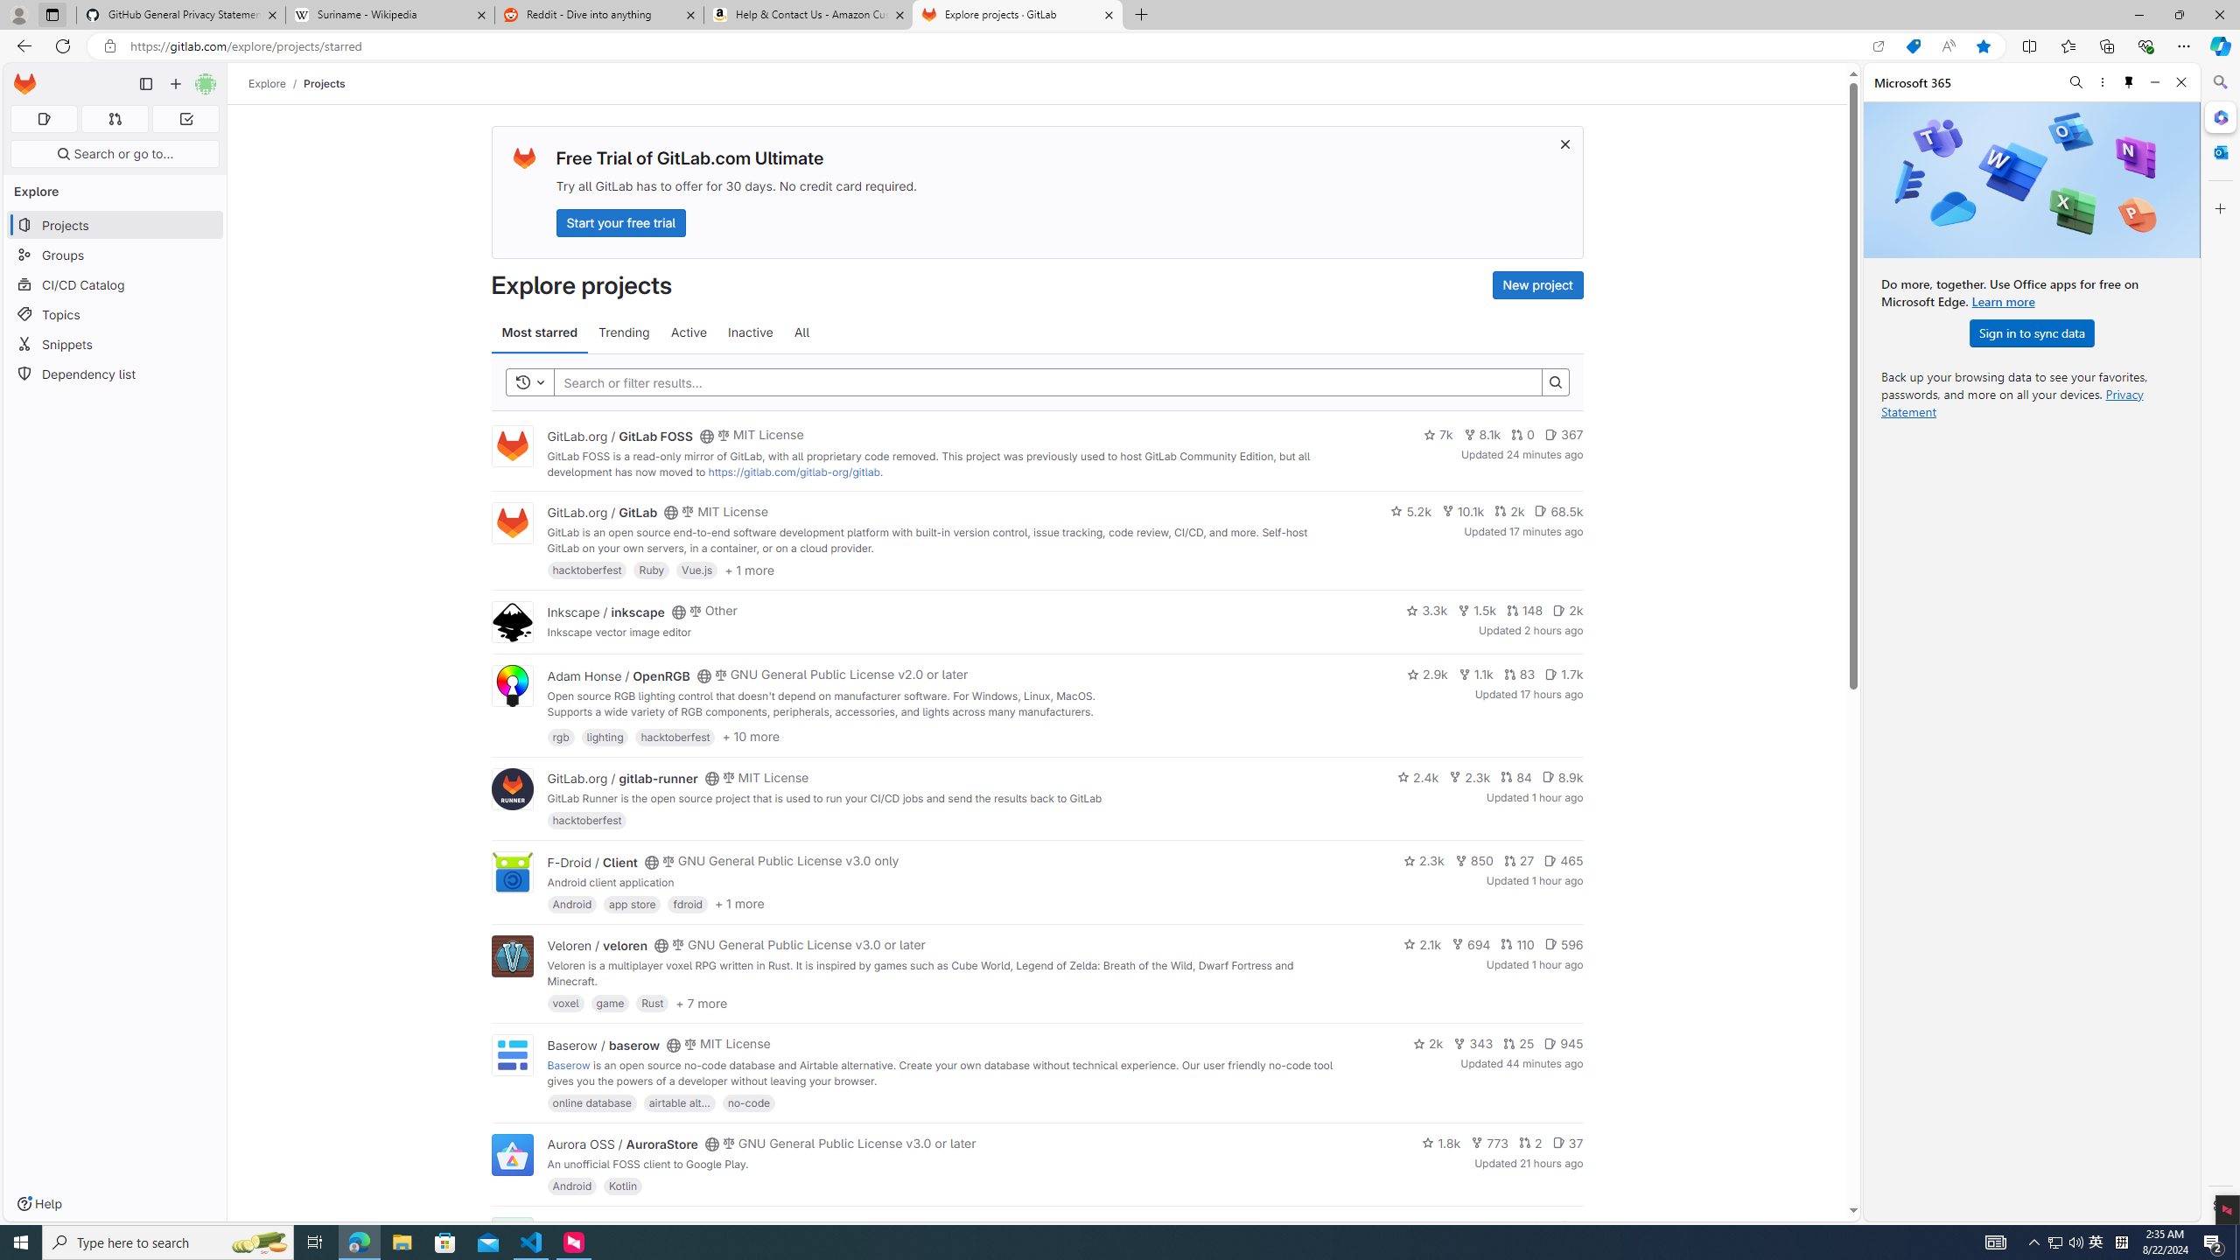 The image size is (2240, 1260). I want to click on 25, so click(1518, 1043).